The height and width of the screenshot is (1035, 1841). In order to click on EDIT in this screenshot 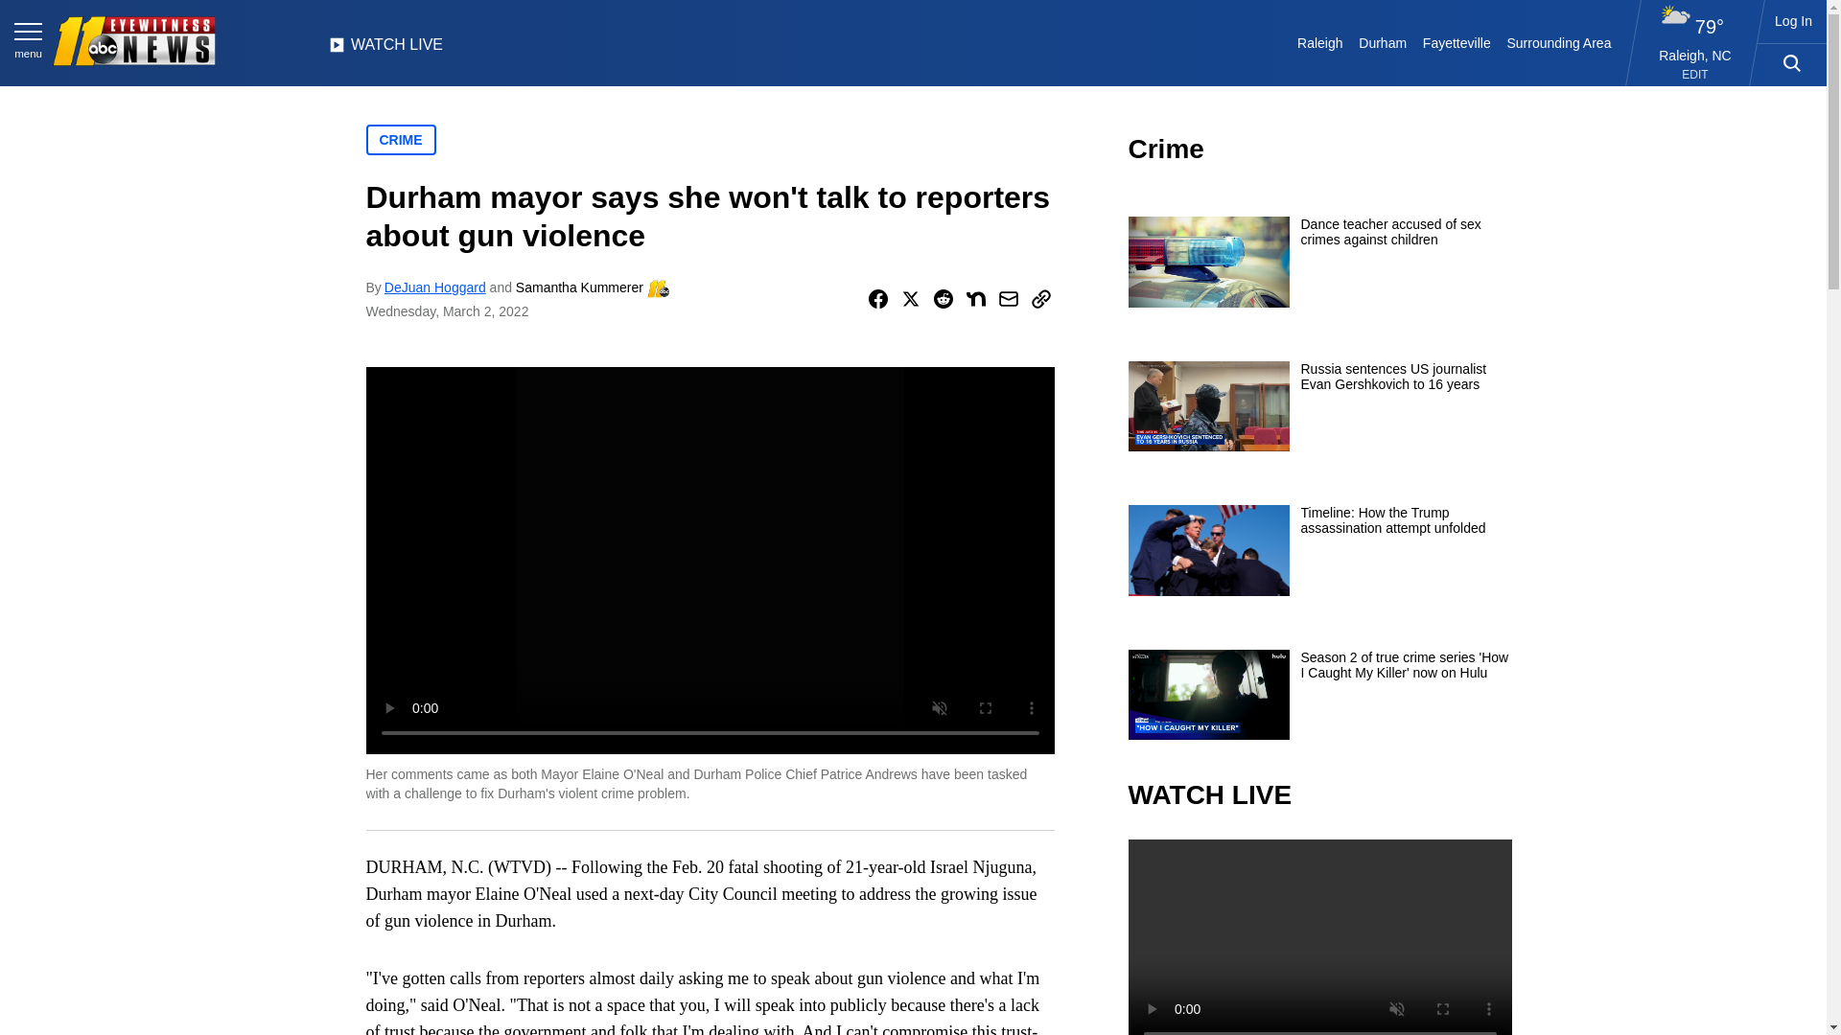, I will do `click(1695, 75)`.